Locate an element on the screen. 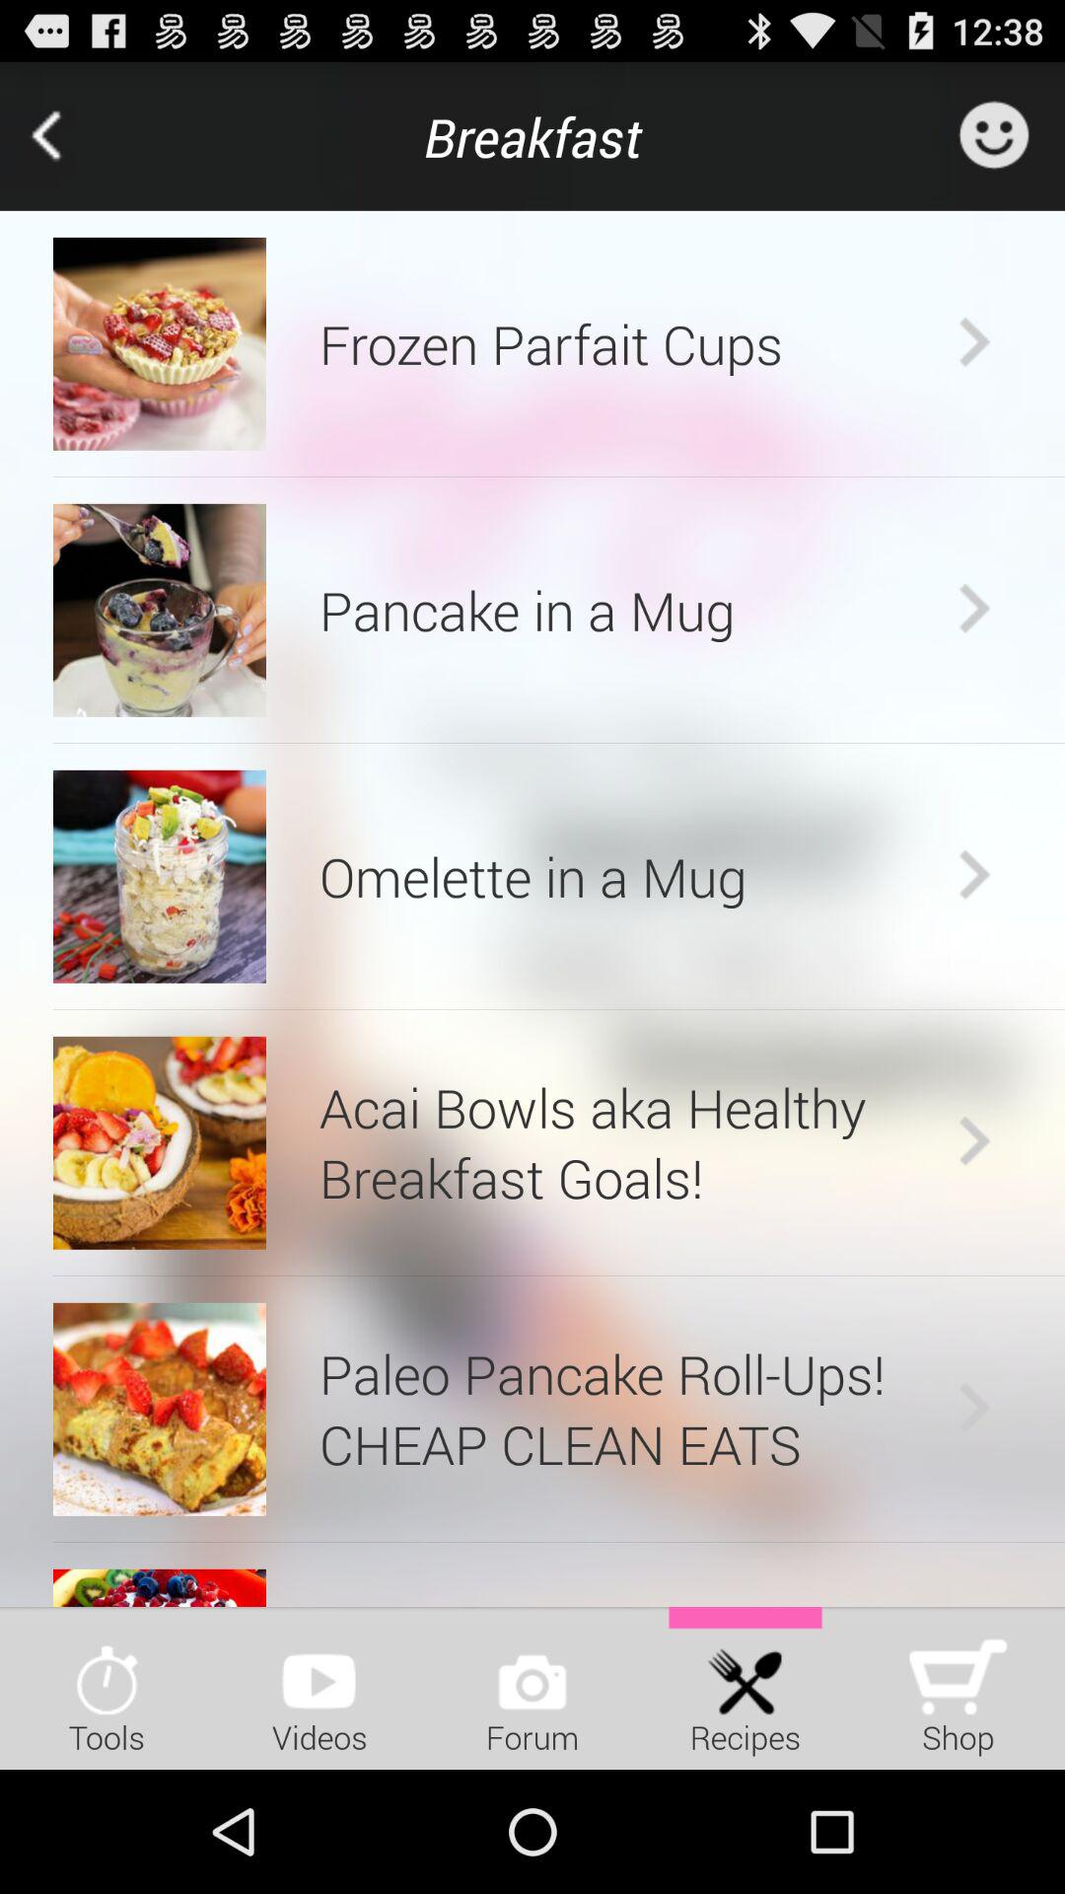 Image resolution: width=1065 pixels, height=1894 pixels. turn on item next to the videos item is located at coordinates (532, 1687).